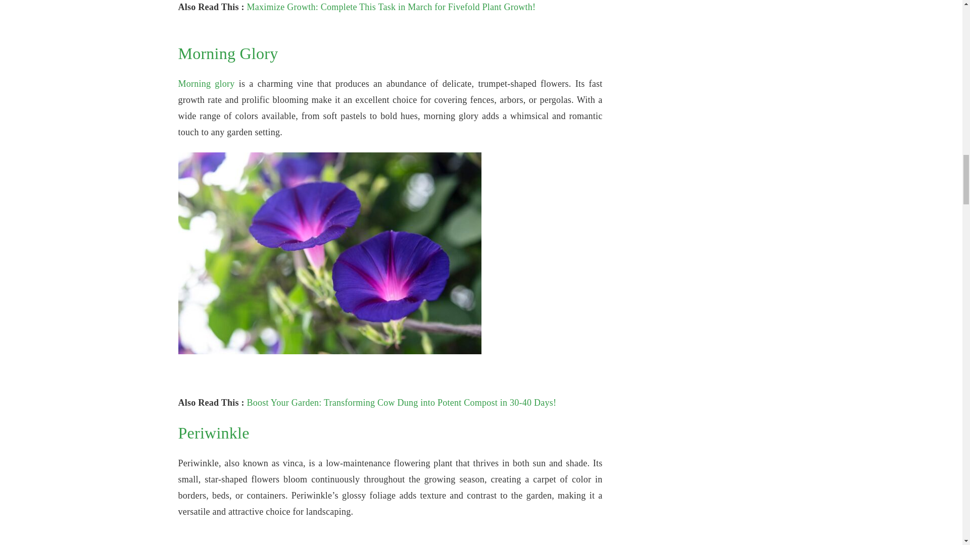 Image resolution: width=970 pixels, height=545 pixels. What do you see at coordinates (206, 84) in the screenshot?
I see `Morning glory` at bounding box center [206, 84].